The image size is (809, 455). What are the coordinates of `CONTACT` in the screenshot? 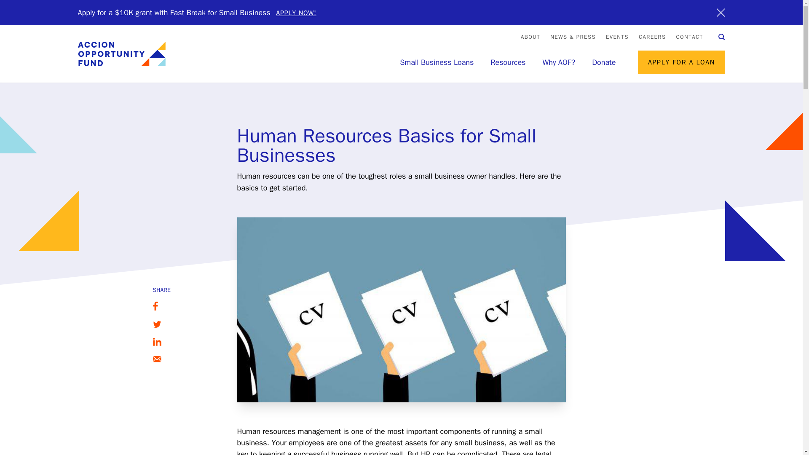 It's located at (689, 37).